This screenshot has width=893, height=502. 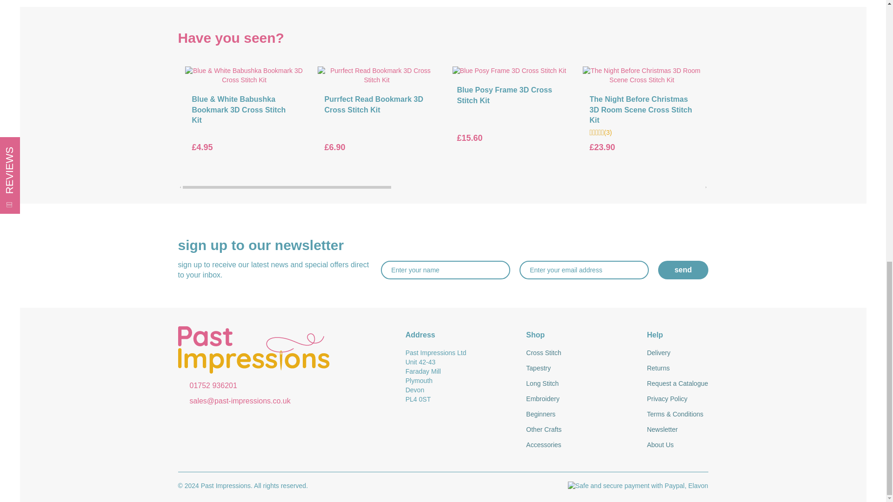 I want to click on Delivery, so click(x=677, y=353).